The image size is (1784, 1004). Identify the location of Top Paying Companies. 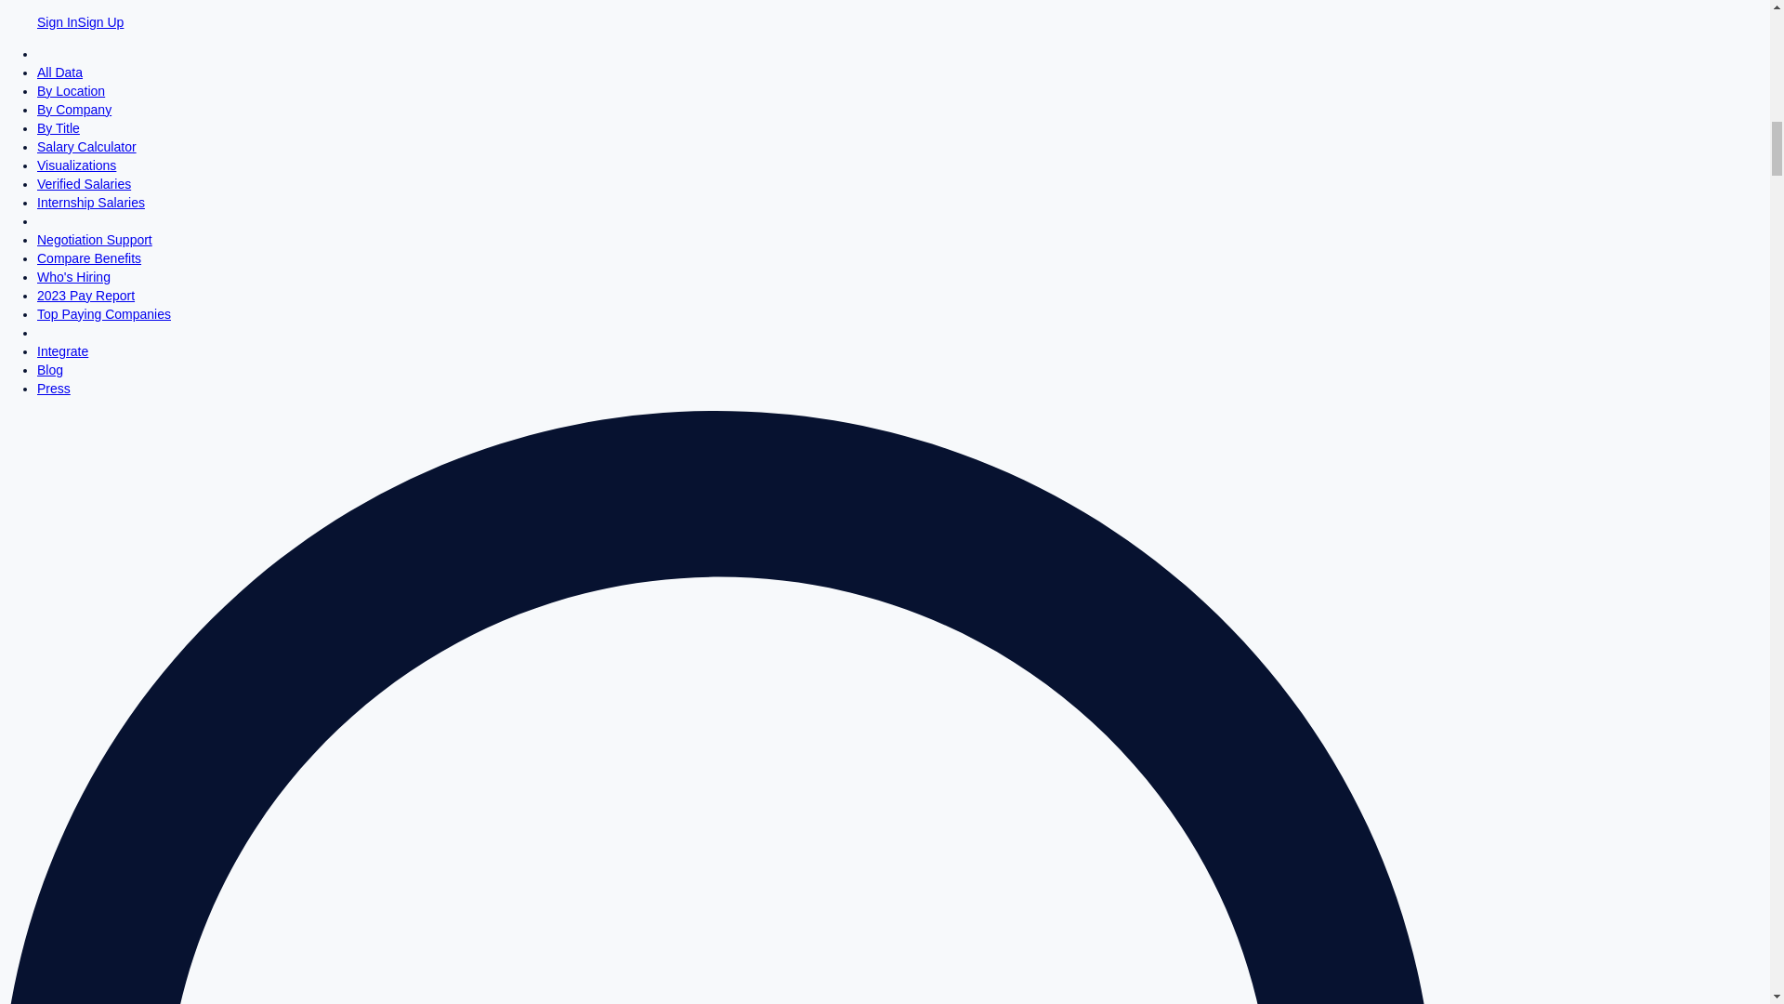
(104, 314).